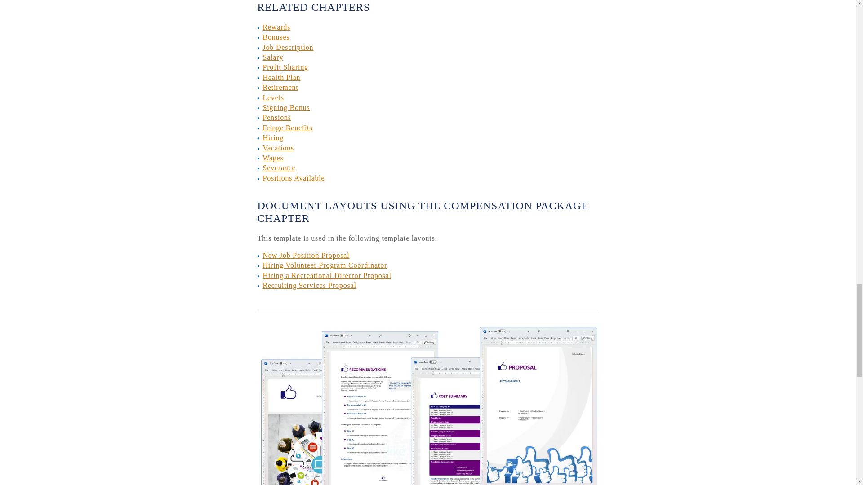  What do you see at coordinates (287, 128) in the screenshot?
I see `Fringe Benefits` at bounding box center [287, 128].